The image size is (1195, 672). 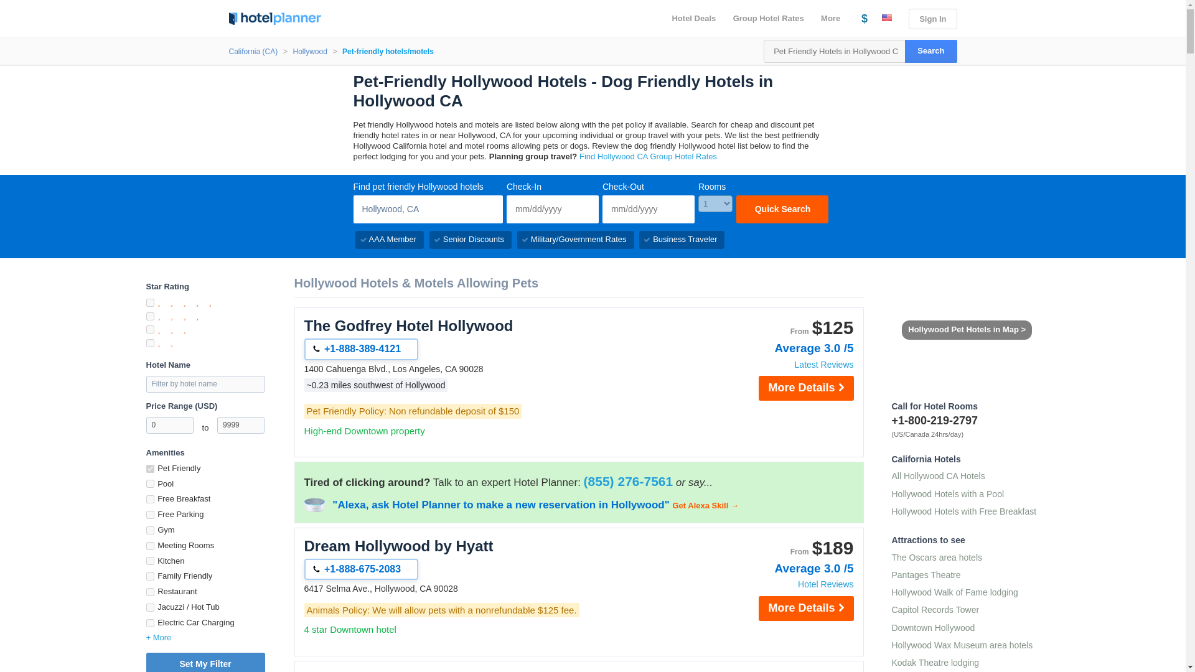 What do you see at coordinates (169, 424) in the screenshot?
I see `0` at bounding box center [169, 424].